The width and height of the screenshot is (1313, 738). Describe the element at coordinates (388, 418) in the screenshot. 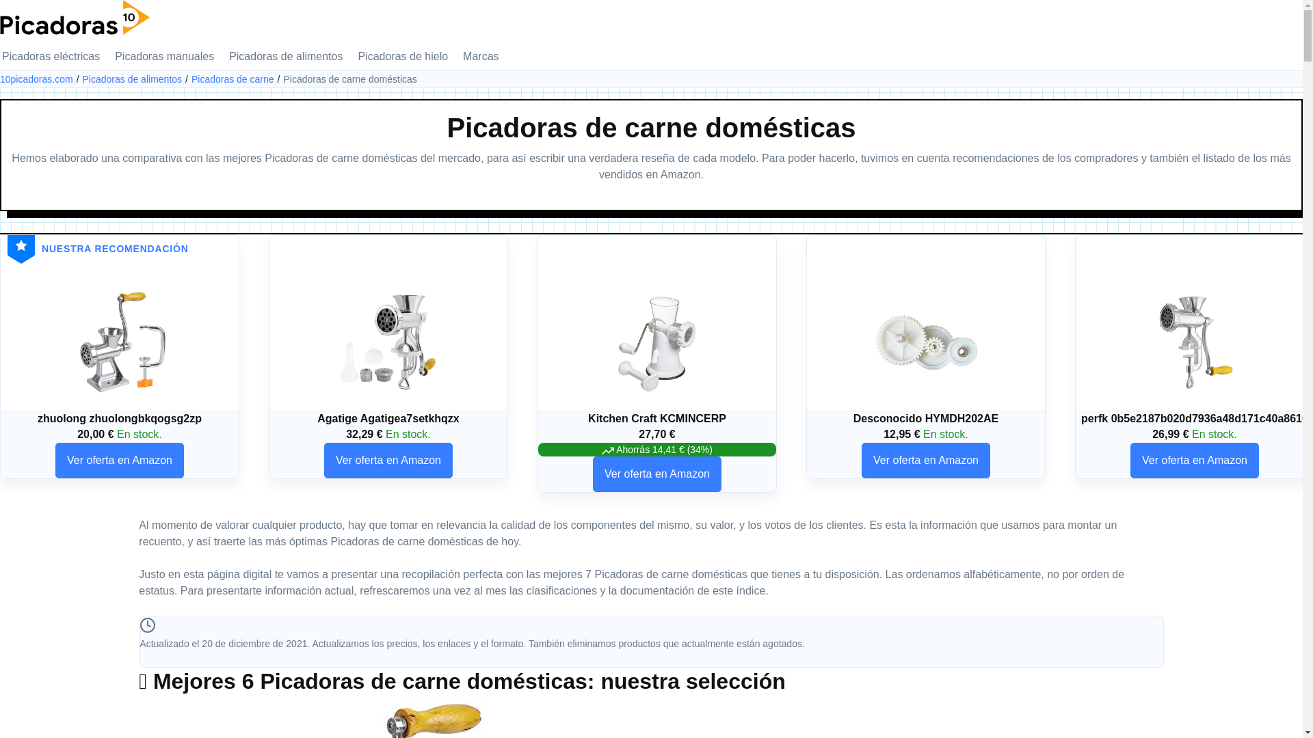

I see `Agatige Agatigea7setkhqzx` at that location.